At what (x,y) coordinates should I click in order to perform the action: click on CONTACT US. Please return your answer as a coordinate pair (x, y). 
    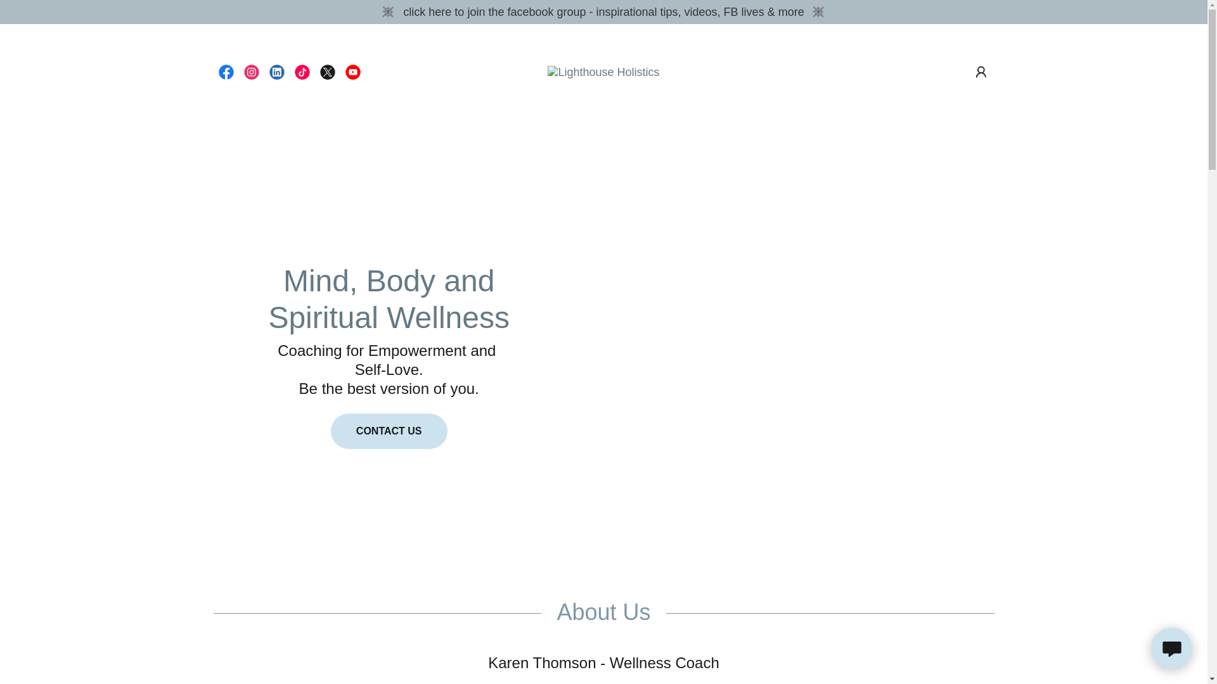
    Looking at the image, I should click on (389, 431).